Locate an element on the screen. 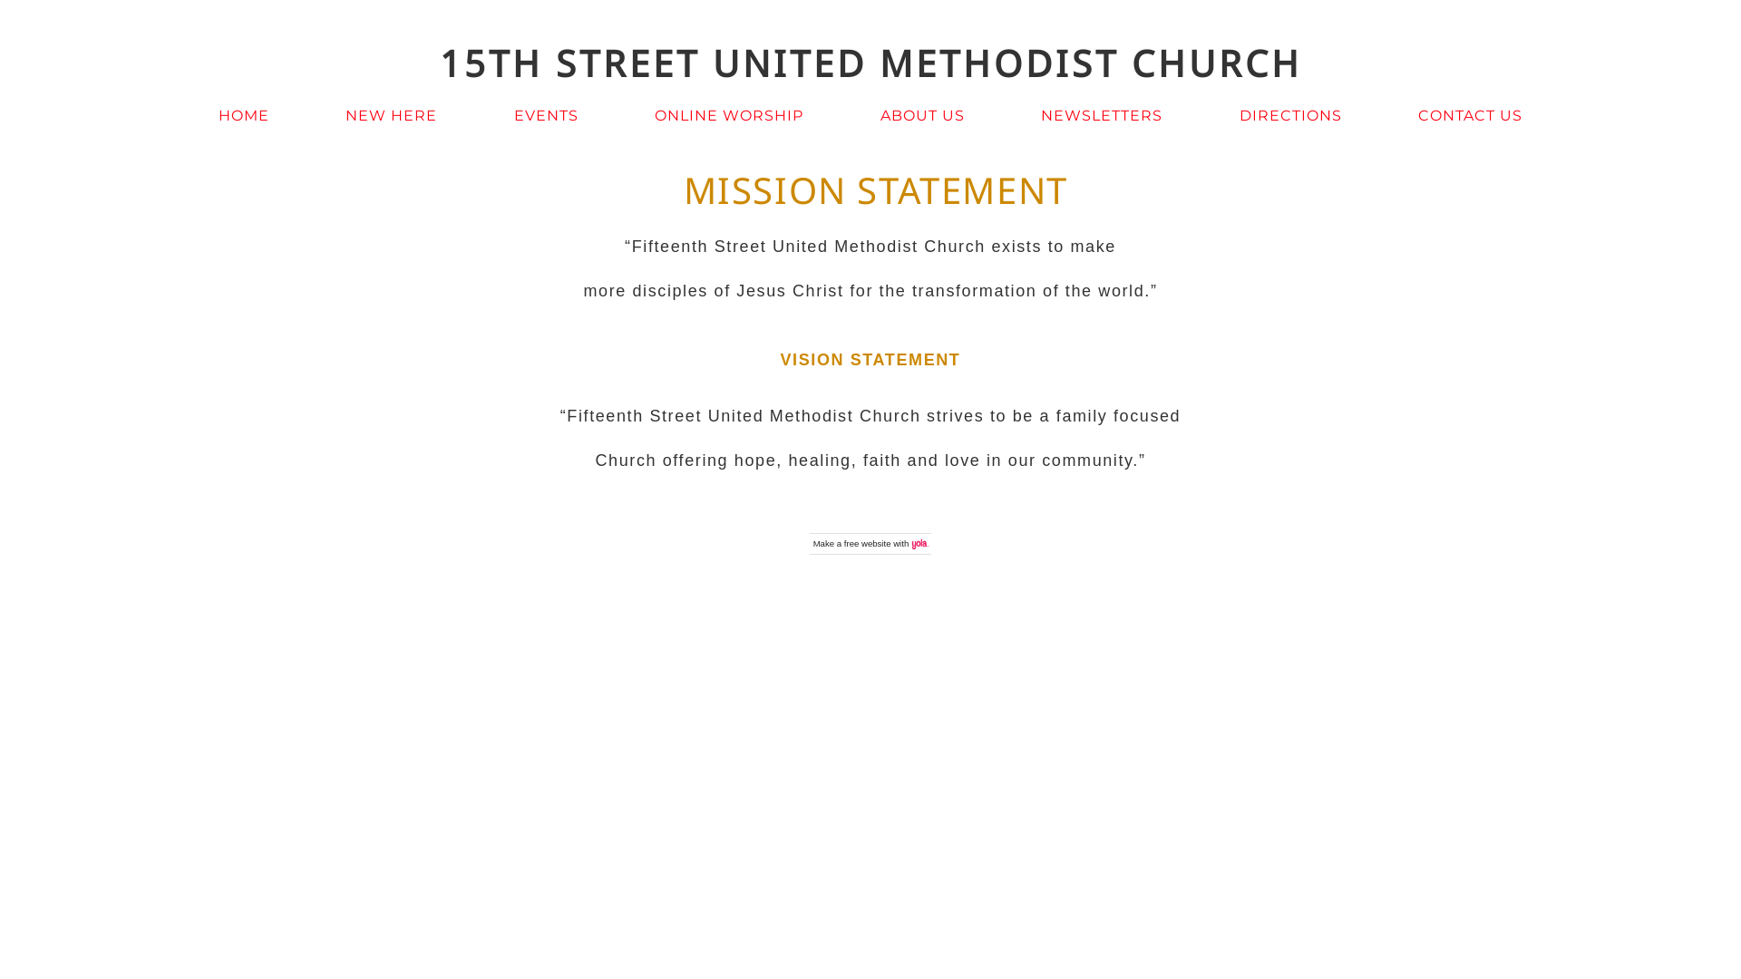 The image size is (1741, 979). free website is located at coordinates (868, 544).